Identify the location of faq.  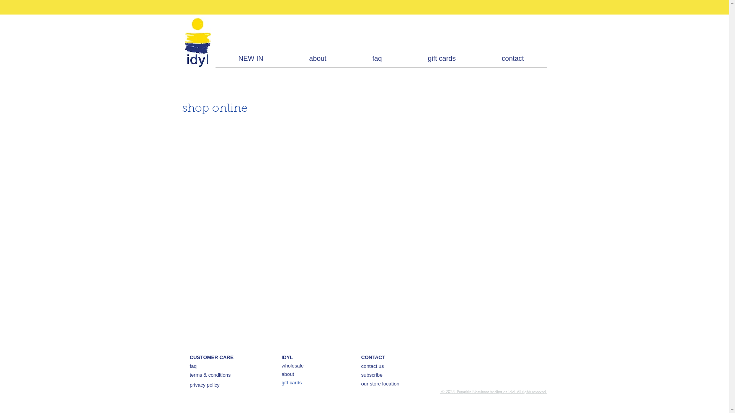
(377, 59).